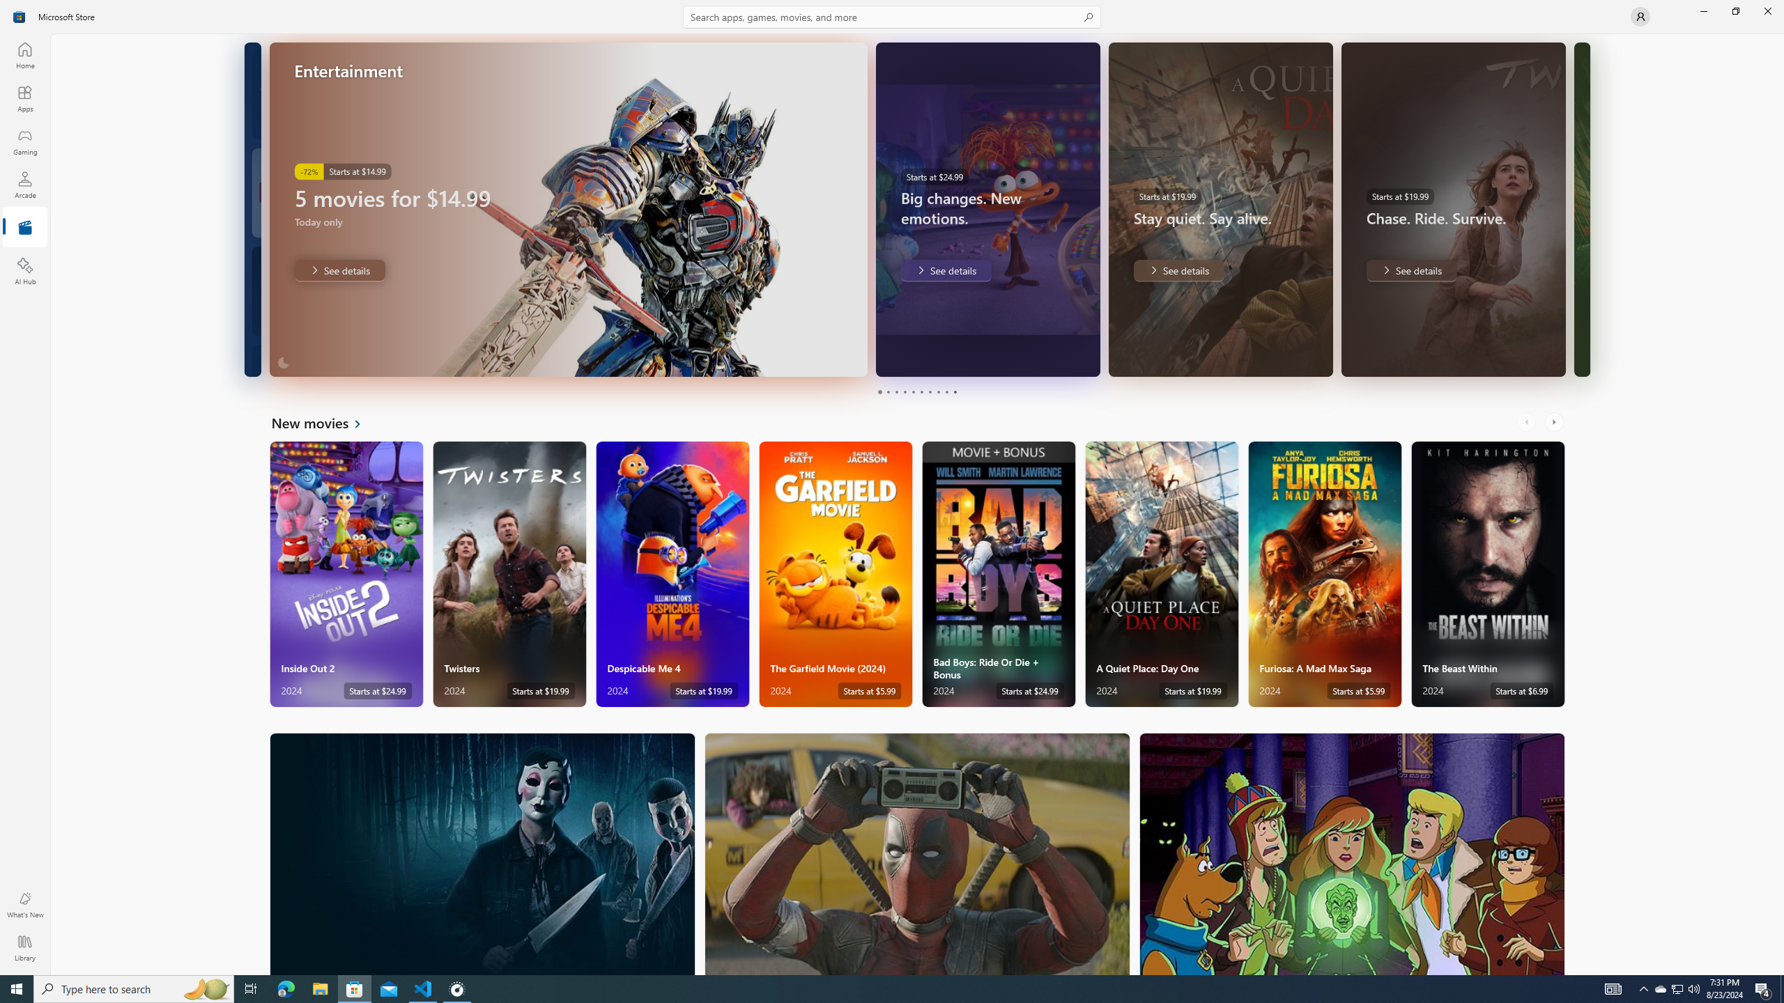 The image size is (1784, 1003). What do you see at coordinates (25, 98) in the screenshot?
I see `Apps` at bounding box center [25, 98].